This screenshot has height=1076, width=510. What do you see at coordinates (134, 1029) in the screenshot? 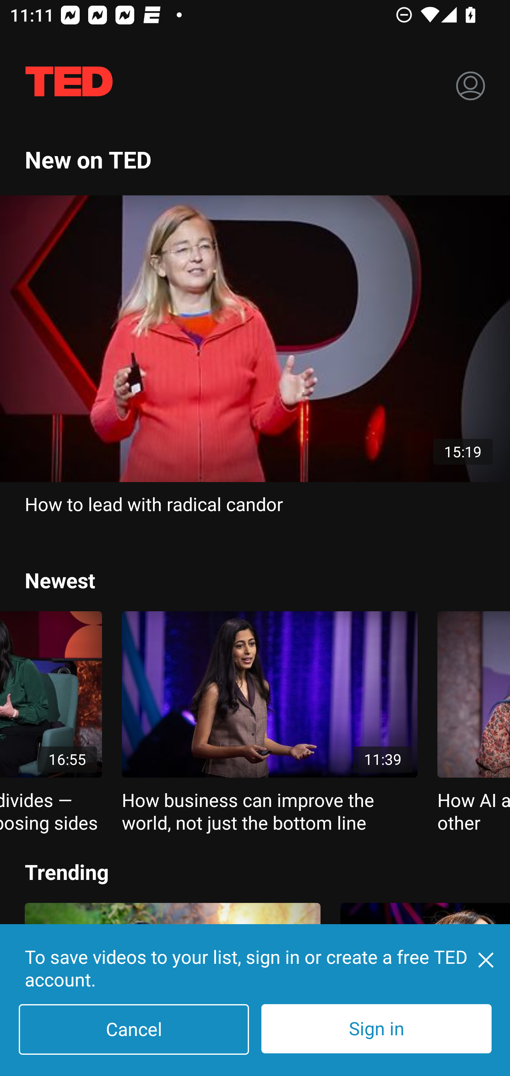
I see `Cancel` at bounding box center [134, 1029].